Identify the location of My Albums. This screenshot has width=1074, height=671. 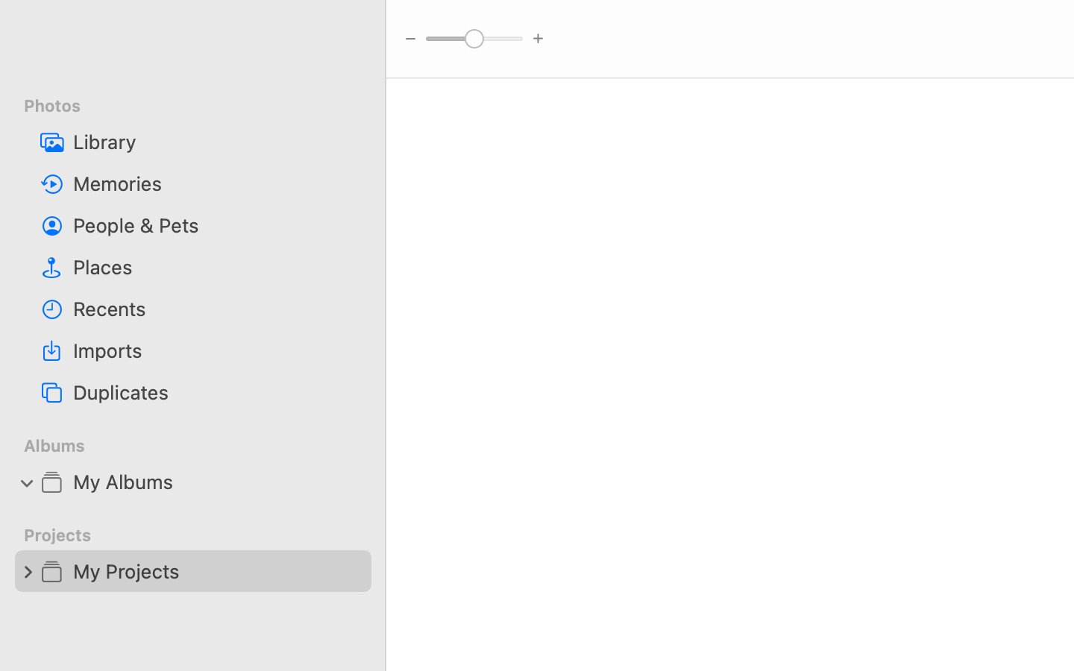
(216, 482).